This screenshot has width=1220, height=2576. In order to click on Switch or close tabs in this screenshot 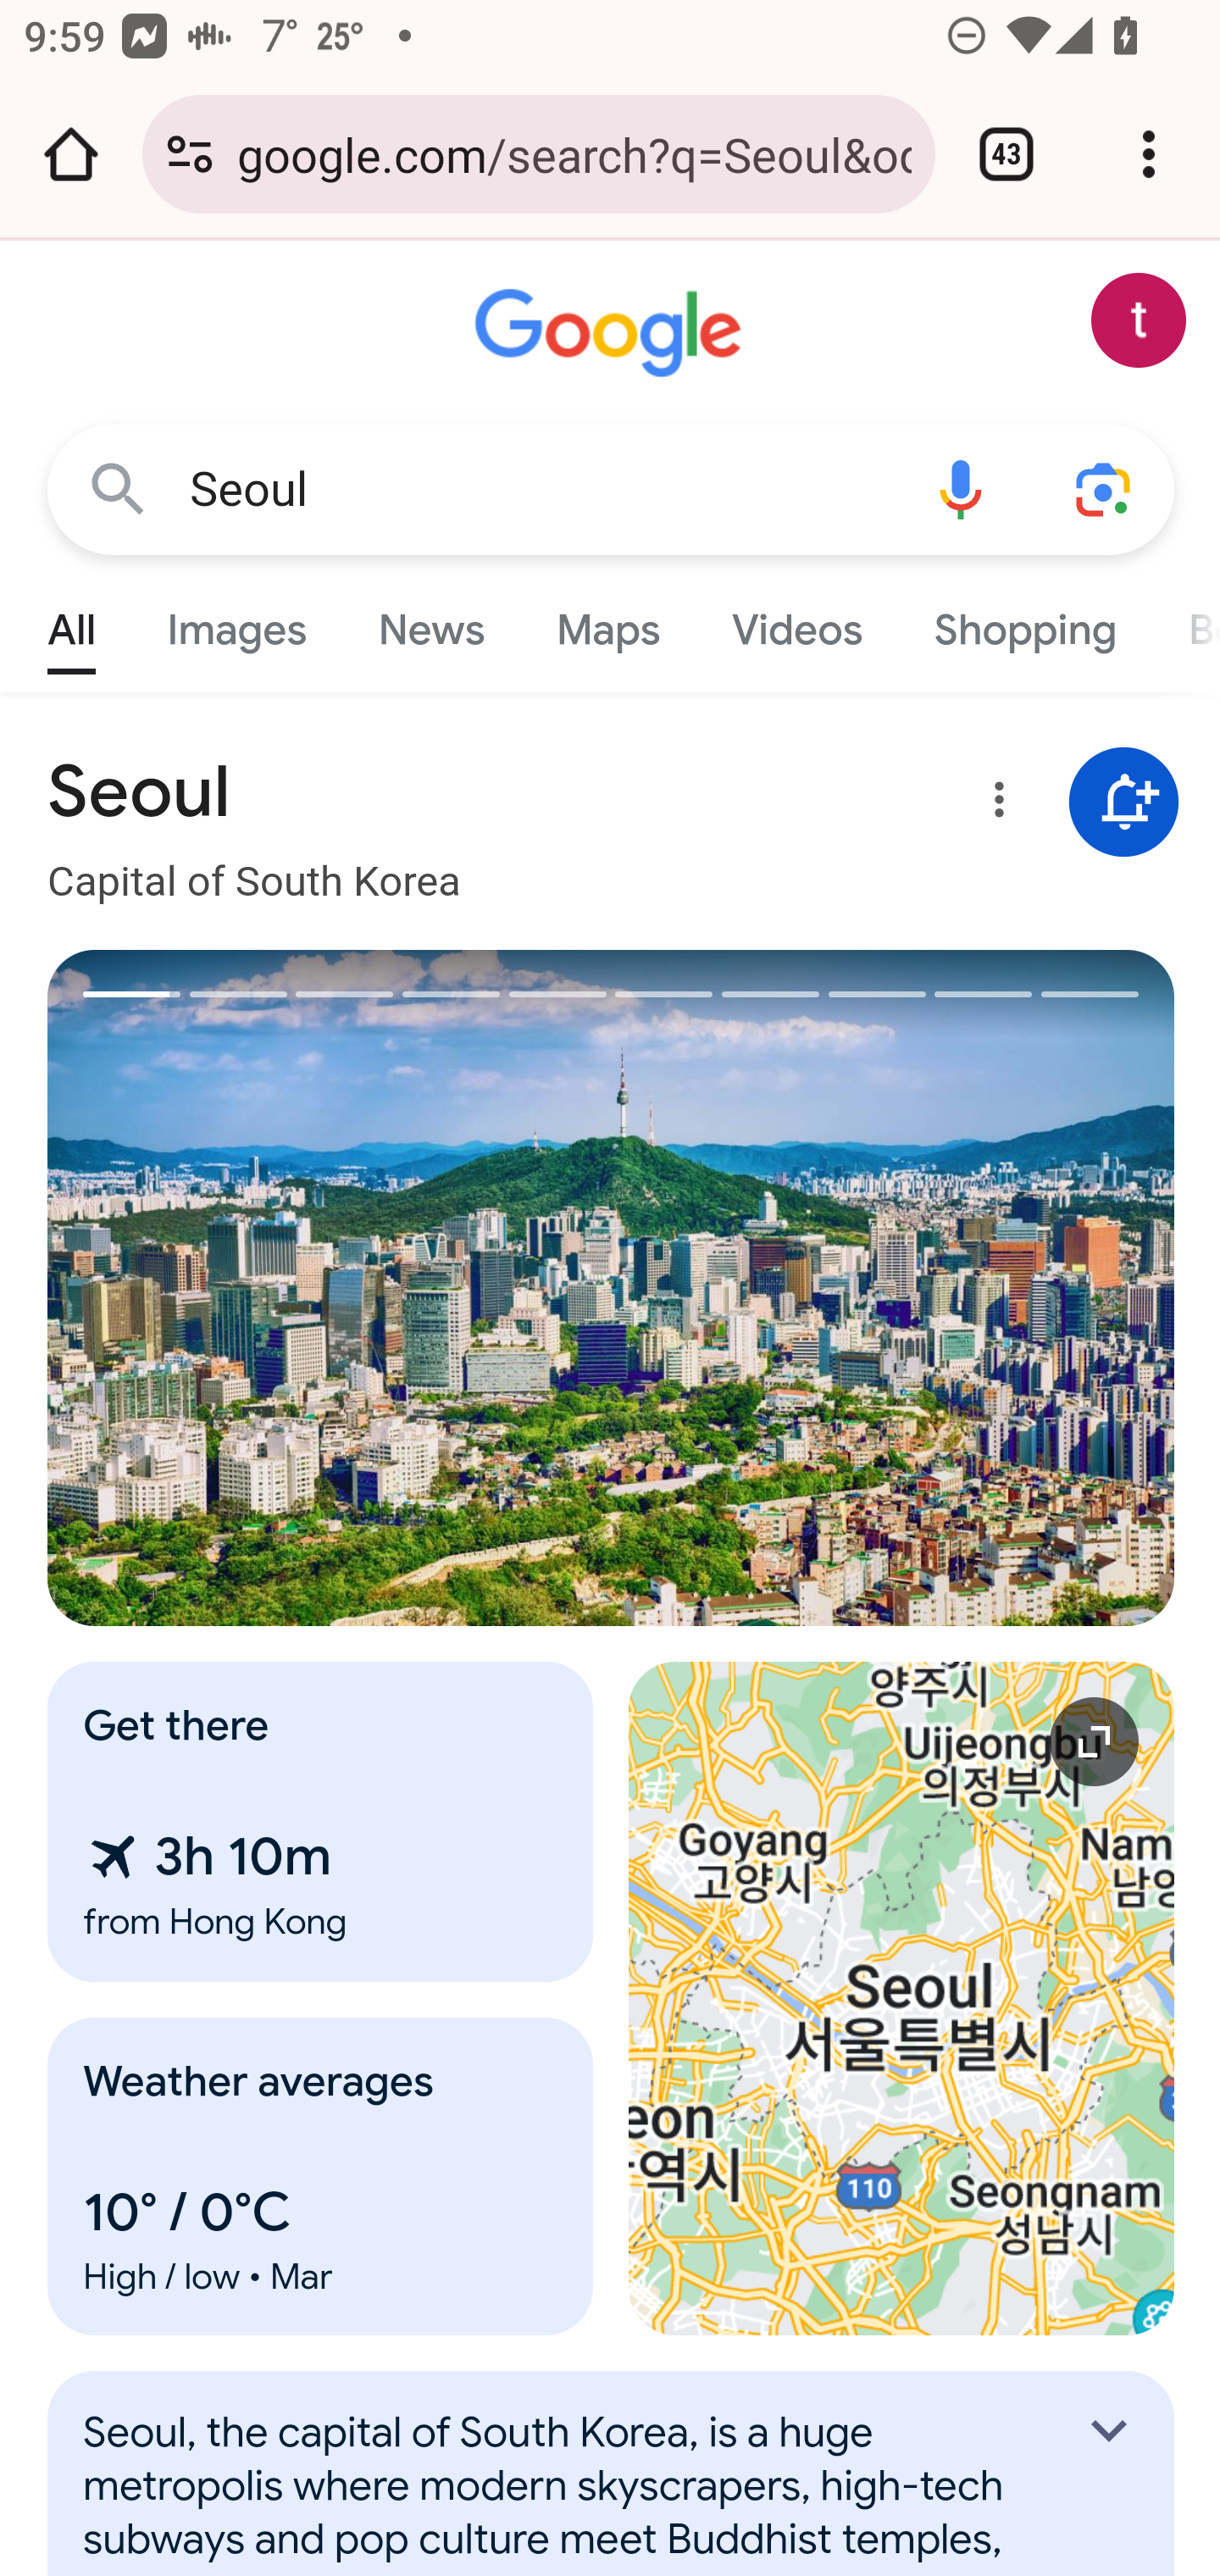, I will do `click(1006, 154)`.